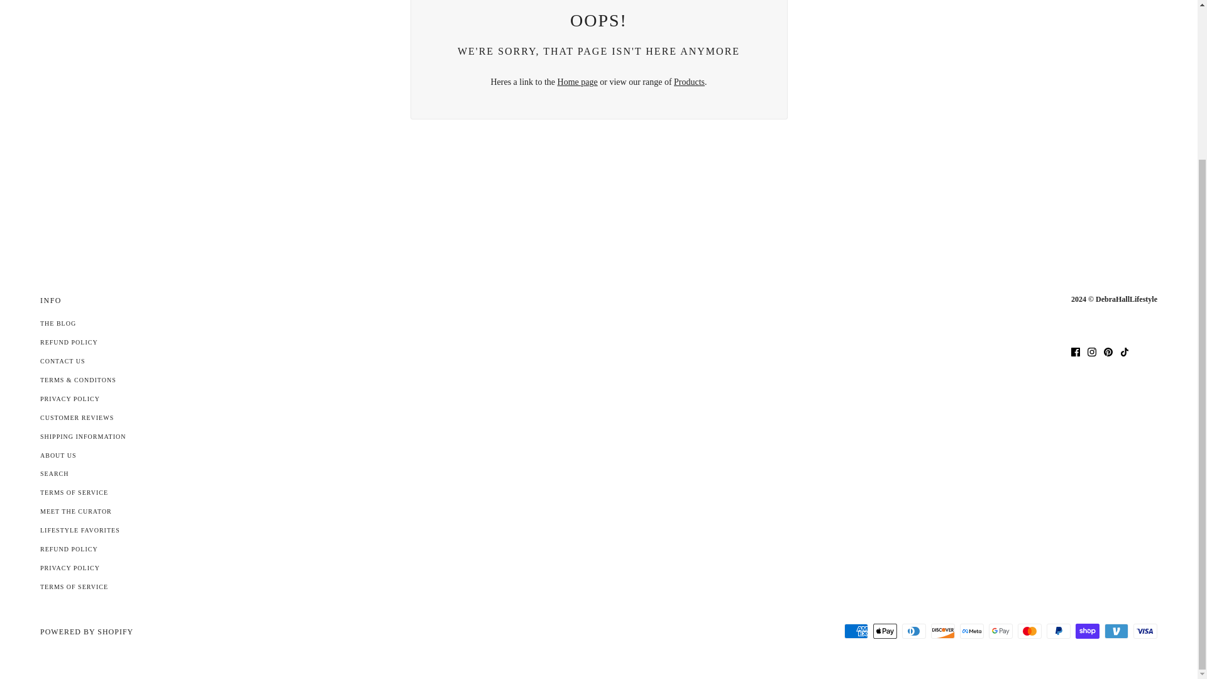  Describe the element at coordinates (69, 342) in the screenshot. I see `Refund policy` at that location.